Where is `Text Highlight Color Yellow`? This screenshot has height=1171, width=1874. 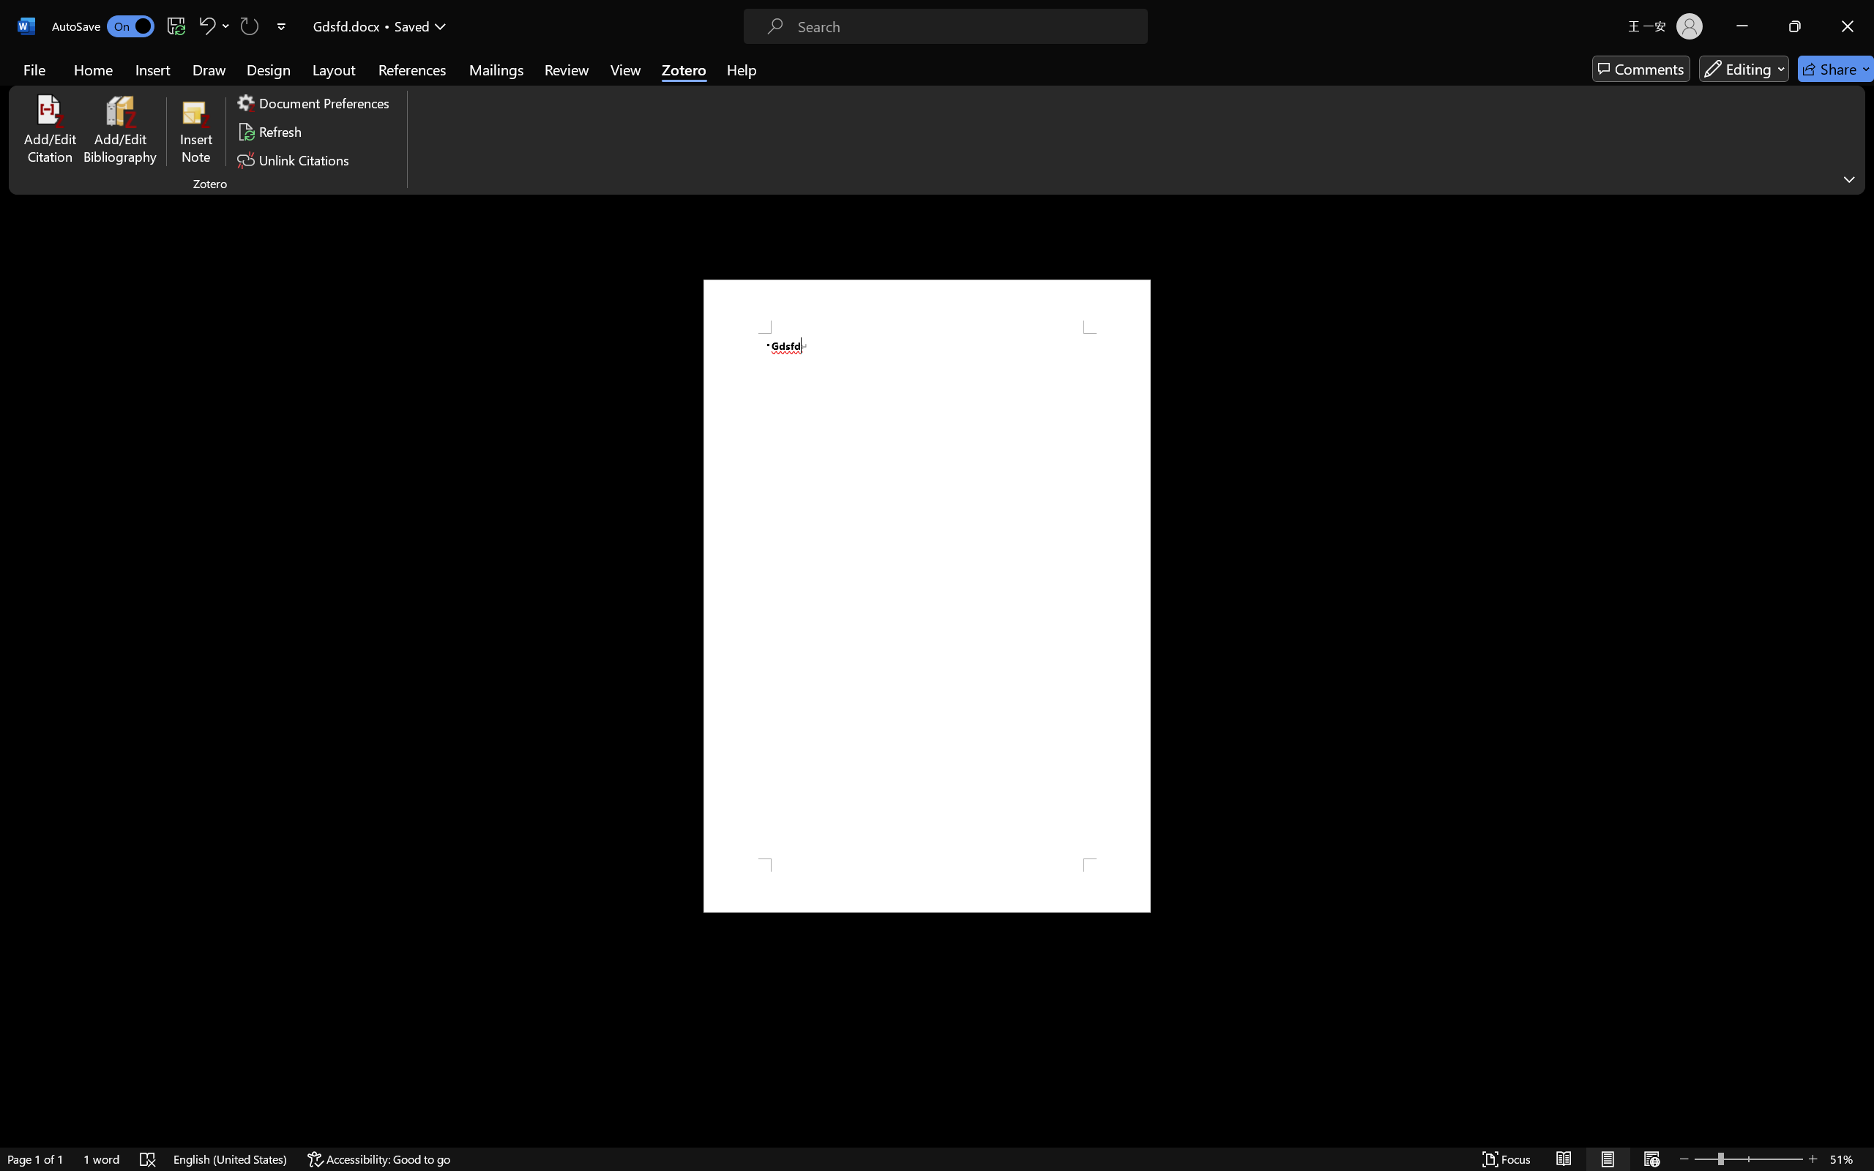 Text Highlight Color Yellow is located at coordinates (384, 97).